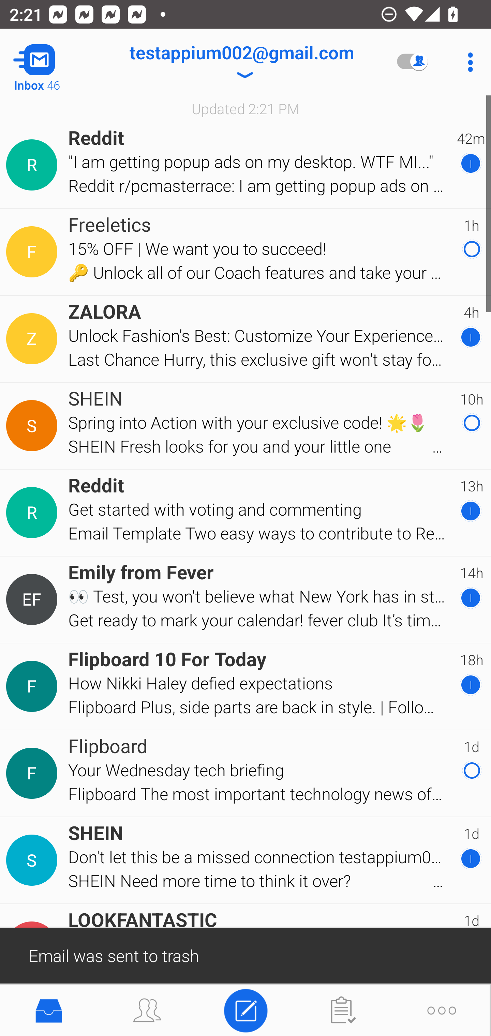  What do you see at coordinates (33, 165) in the screenshot?
I see `Contact Details` at bounding box center [33, 165].